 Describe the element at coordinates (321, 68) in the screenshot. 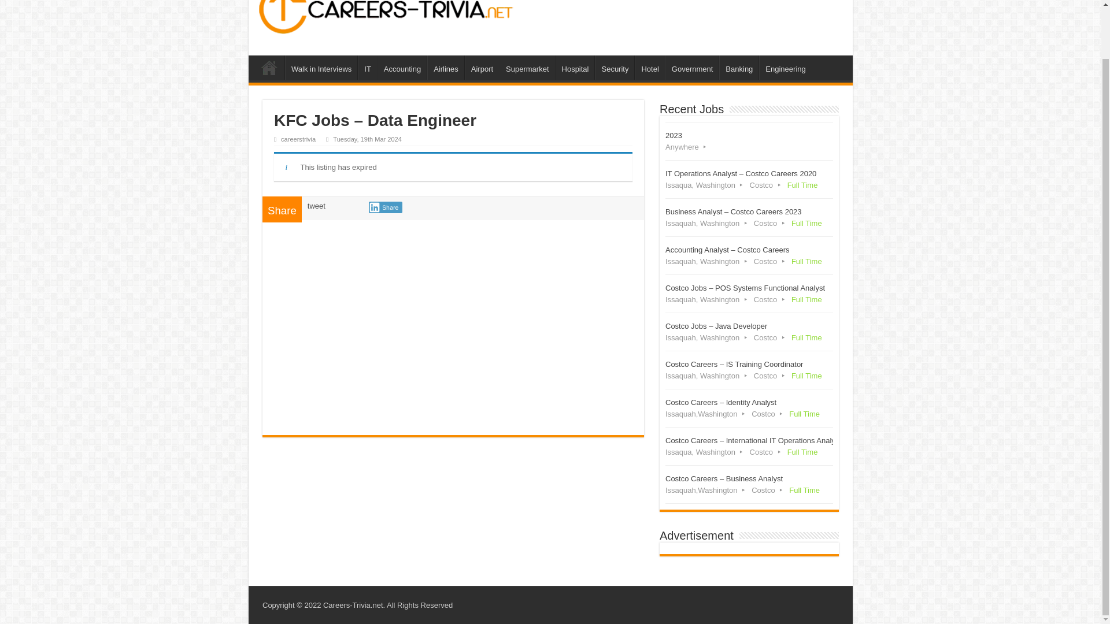

I see `Walk in Interviews` at that location.